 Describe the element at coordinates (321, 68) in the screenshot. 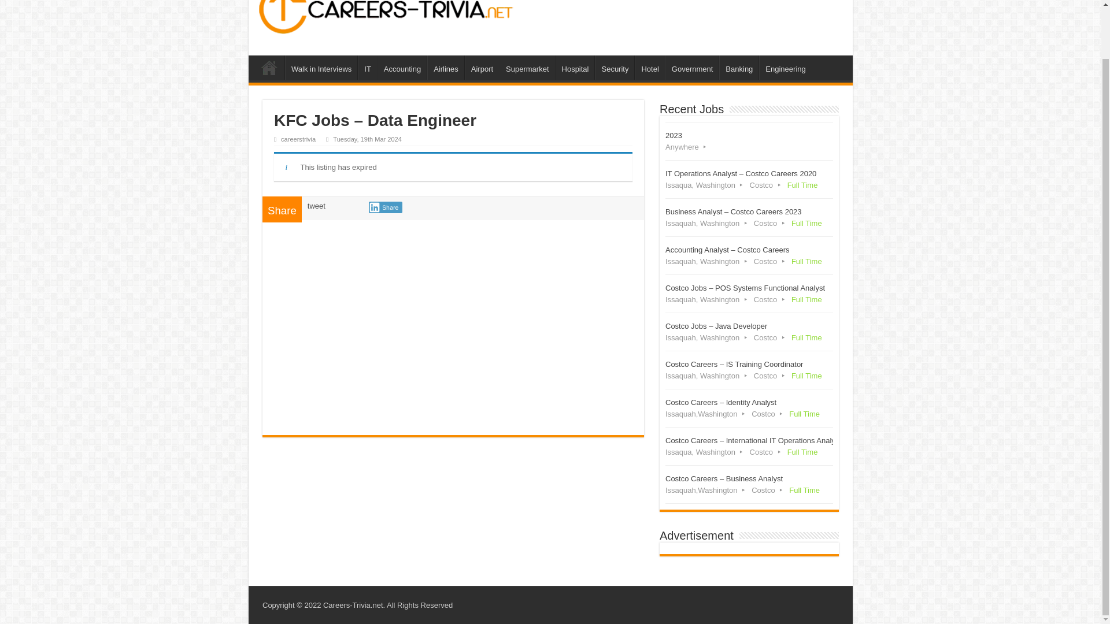

I see `Walk in Interviews` at that location.